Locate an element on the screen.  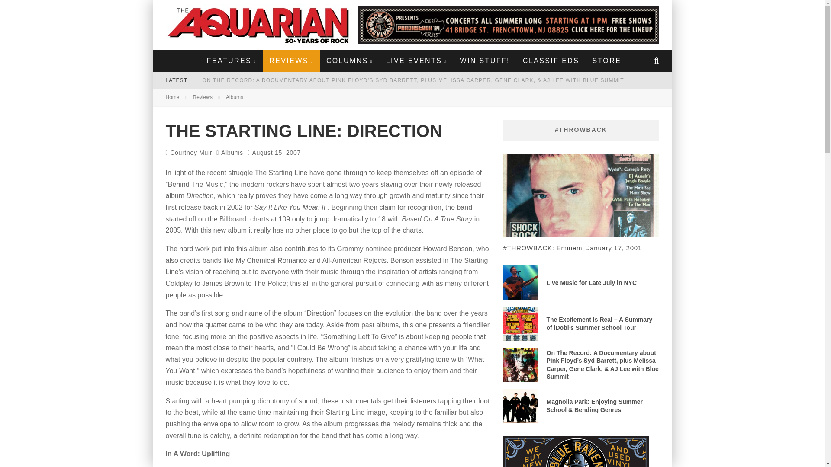
REVIEWS is located at coordinates (291, 61).